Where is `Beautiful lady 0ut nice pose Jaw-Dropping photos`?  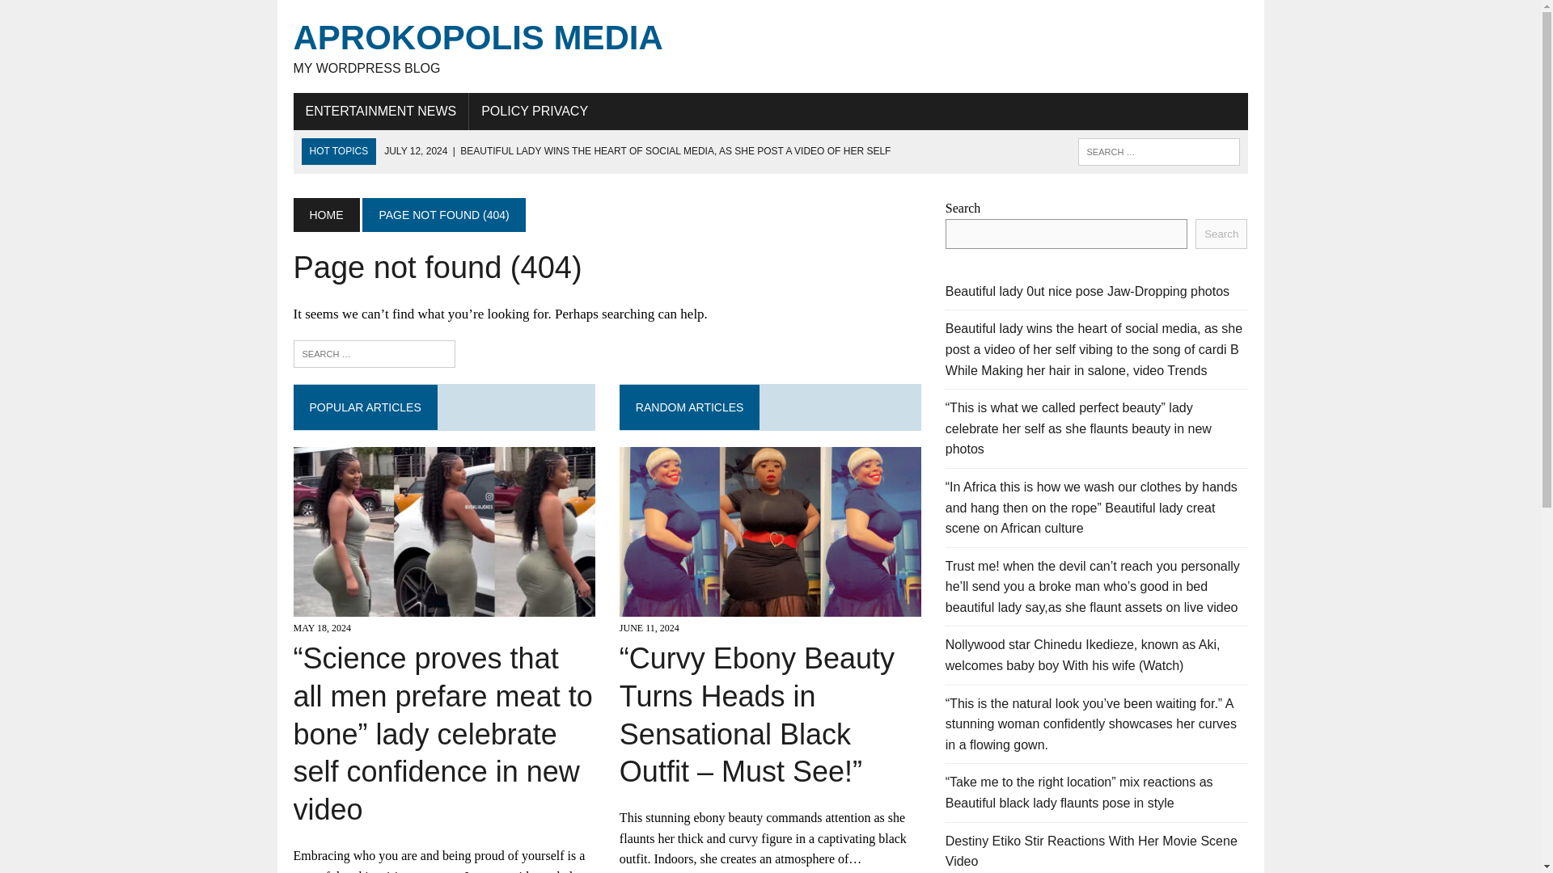
Beautiful lady 0ut nice pose Jaw-Dropping photos is located at coordinates (1087, 291).